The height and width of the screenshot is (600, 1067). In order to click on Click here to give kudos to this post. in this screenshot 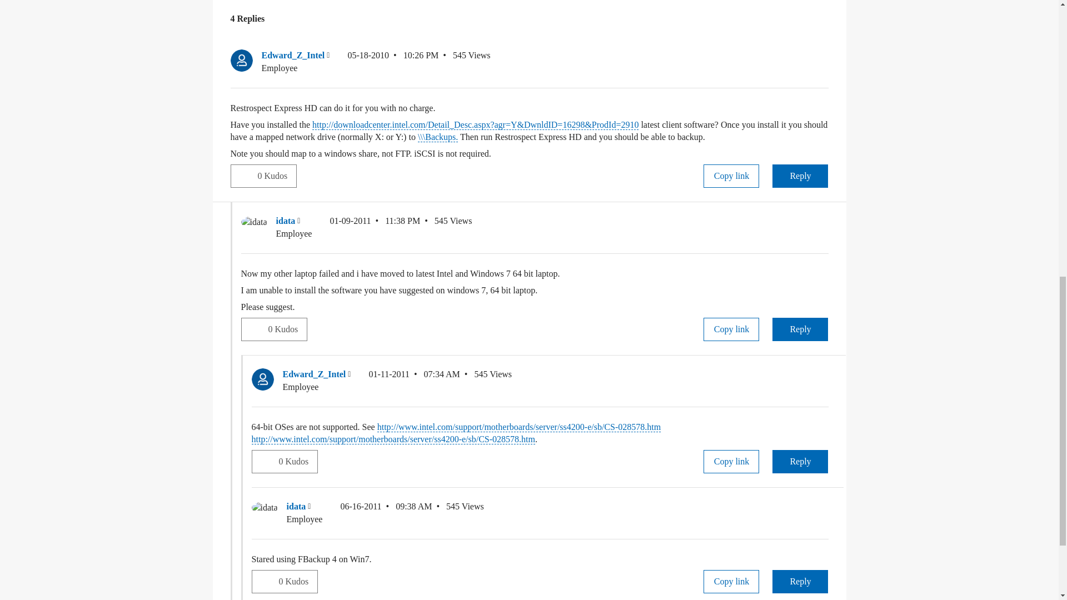, I will do `click(254, 329)`.